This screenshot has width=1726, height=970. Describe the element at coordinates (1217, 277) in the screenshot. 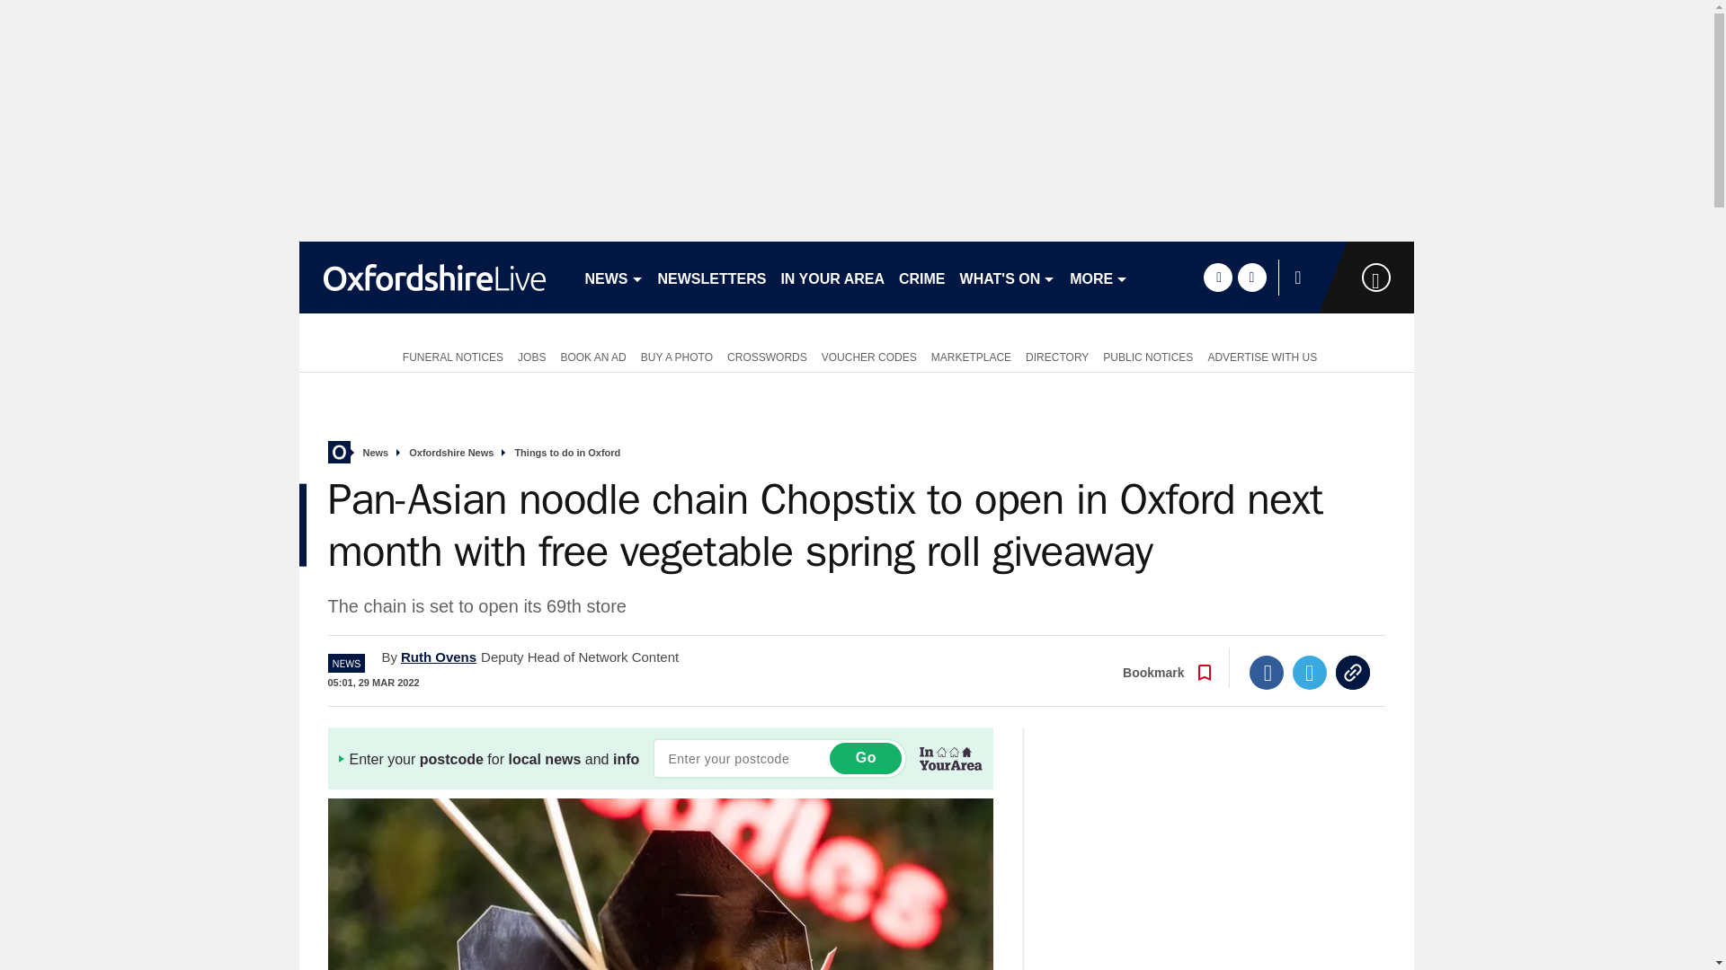

I see `facebook` at that location.